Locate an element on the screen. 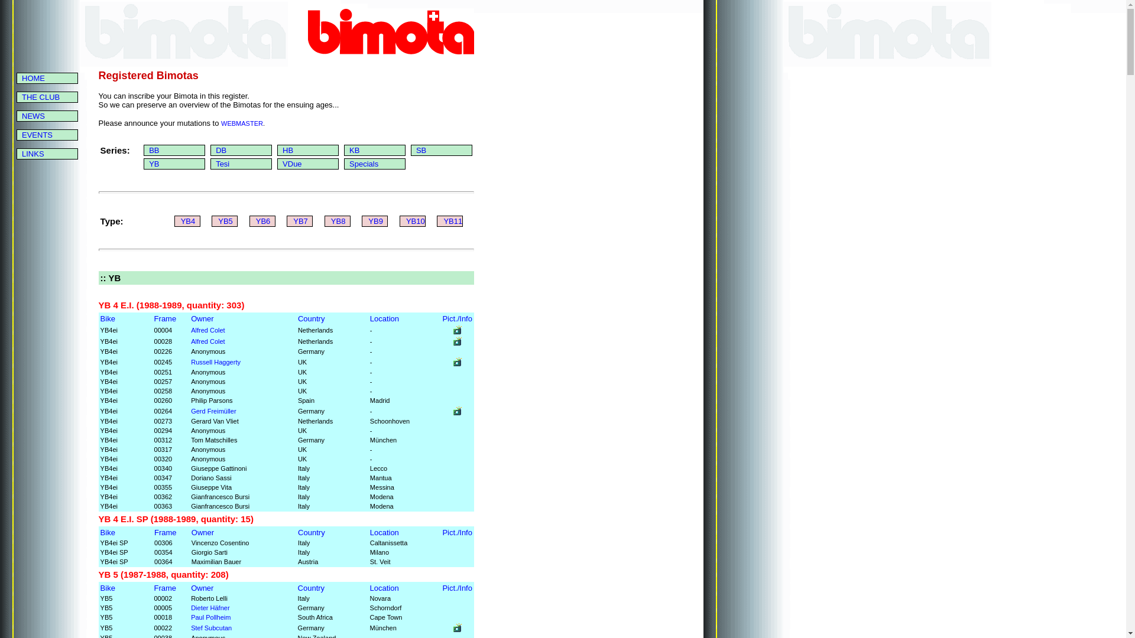 Image resolution: width=1135 pixels, height=638 pixels. YB5 is located at coordinates (226, 221).